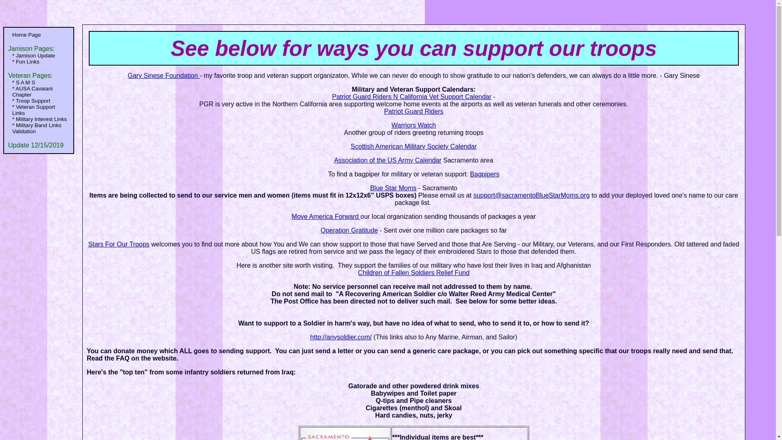  Describe the element at coordinates (414, 147) in the screenshot. I see `Scottish American Military Society Calendar` at that location.